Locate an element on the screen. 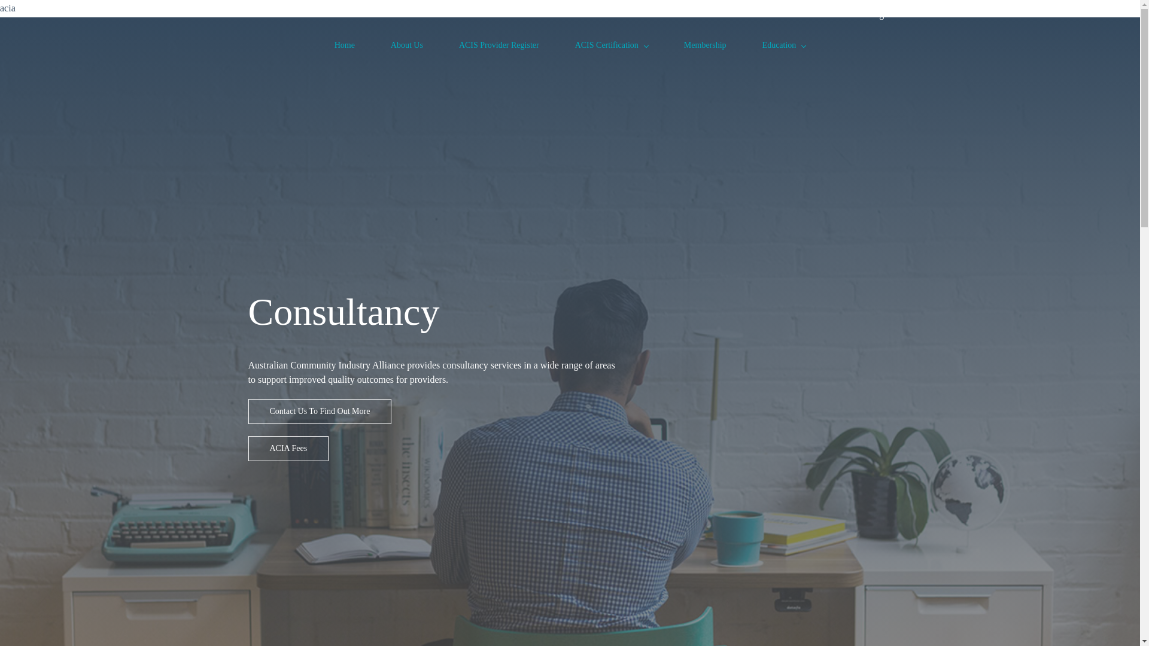 The image size is (1149, 646). Sign In is located at coordinates (886, 14).